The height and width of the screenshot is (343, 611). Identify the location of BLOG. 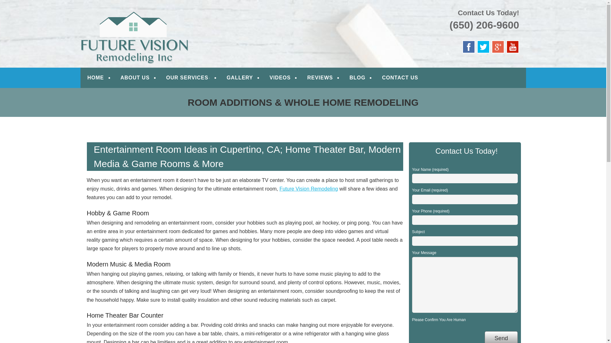
(357, 77).